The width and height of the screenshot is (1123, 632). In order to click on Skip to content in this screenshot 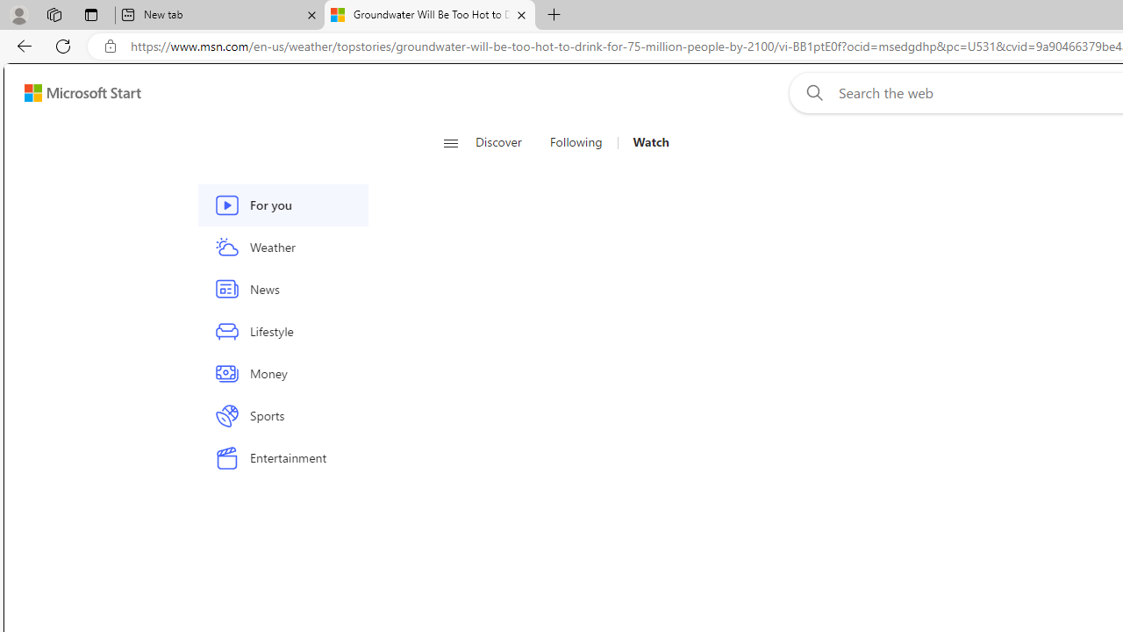, I will do `click(75, 93)`.